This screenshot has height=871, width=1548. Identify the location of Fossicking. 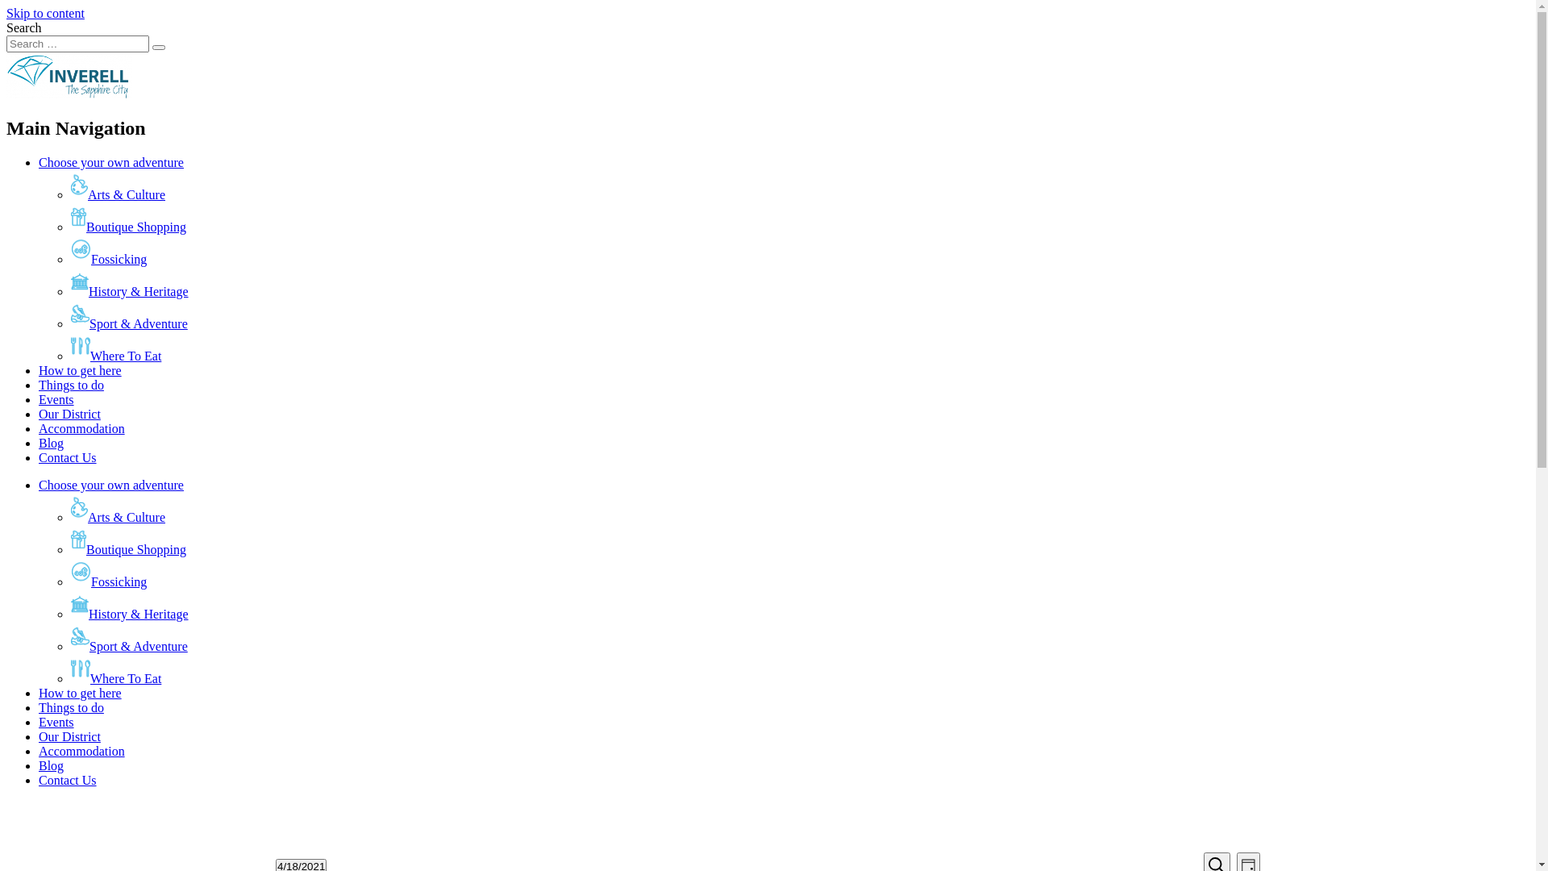
(109, 260).